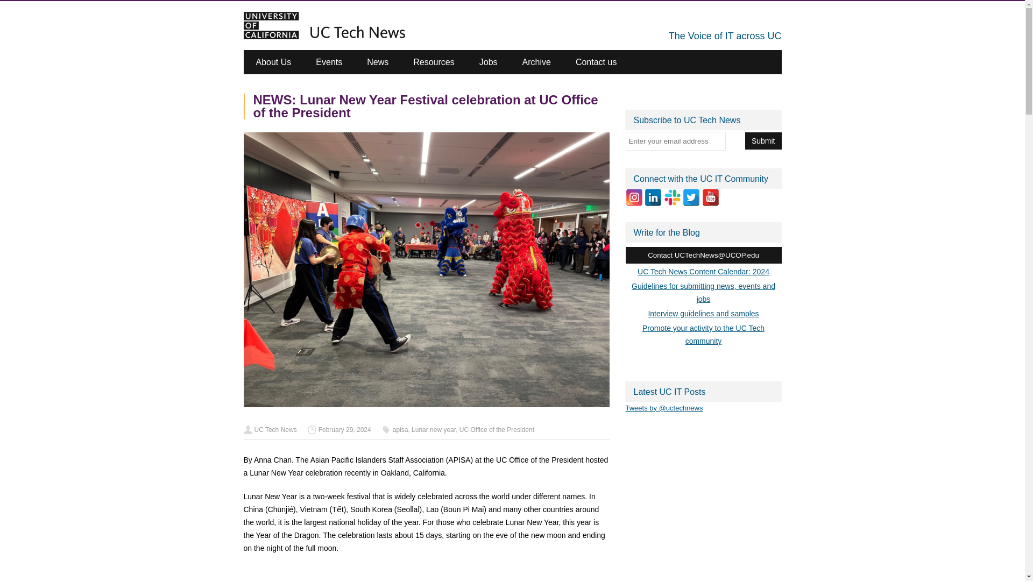 The width and height of the screenshot is (1033, 581). I want to click on Archive, so click(536, 62).